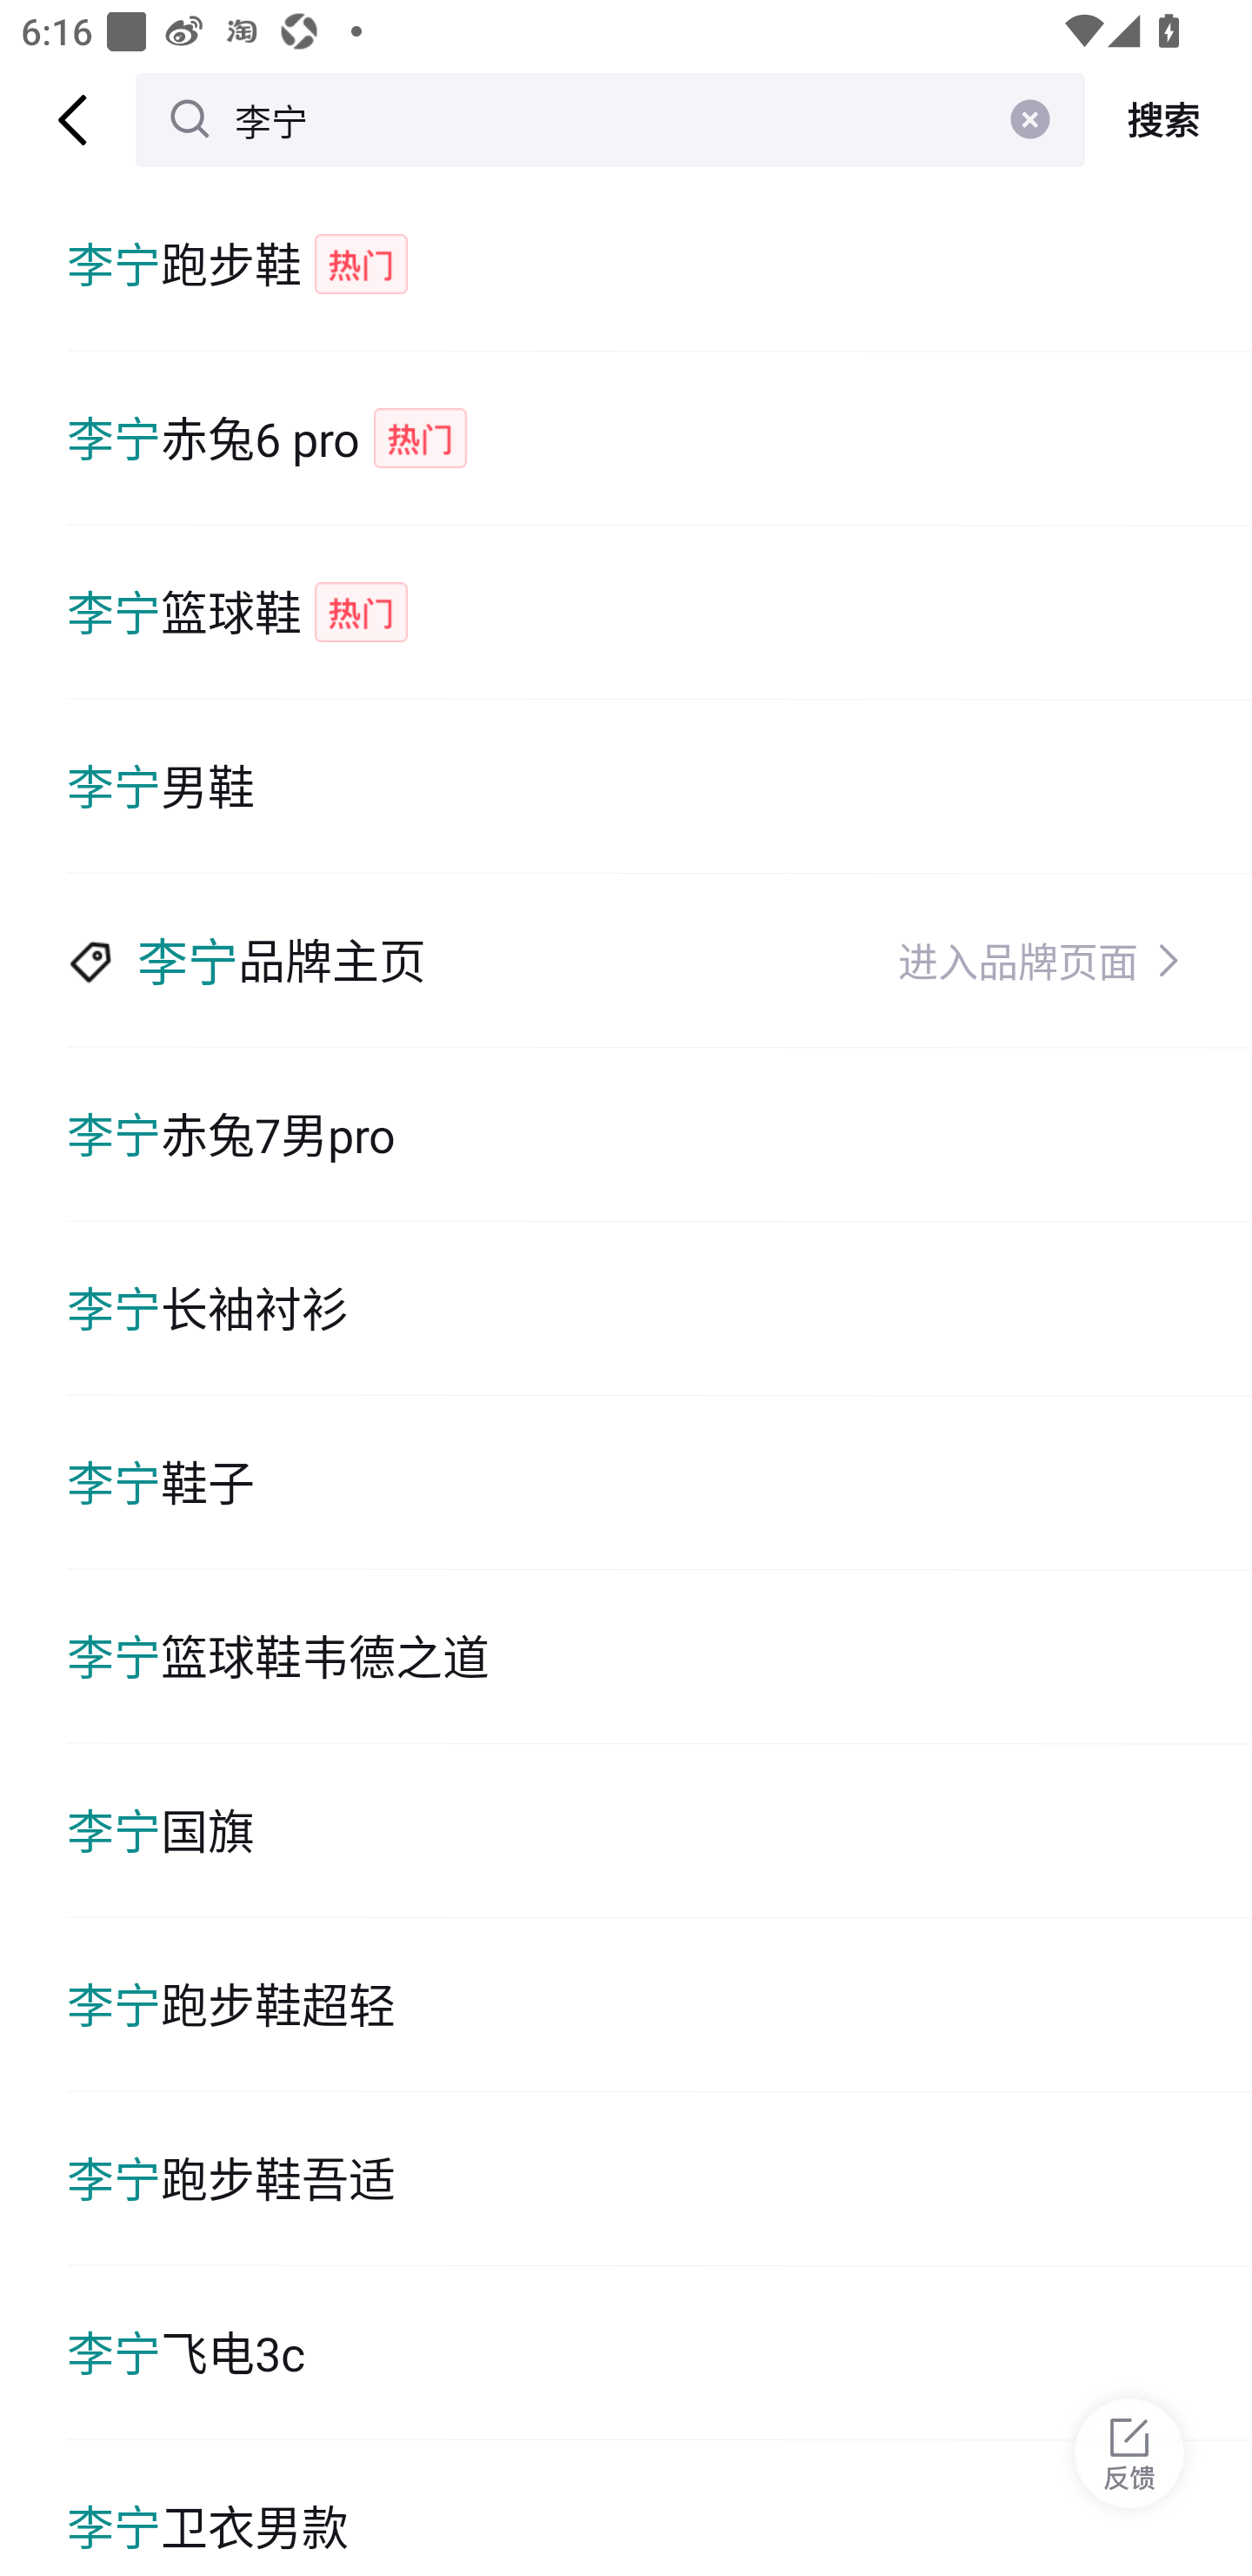  I want to click on 李宁, so click(610, 119).